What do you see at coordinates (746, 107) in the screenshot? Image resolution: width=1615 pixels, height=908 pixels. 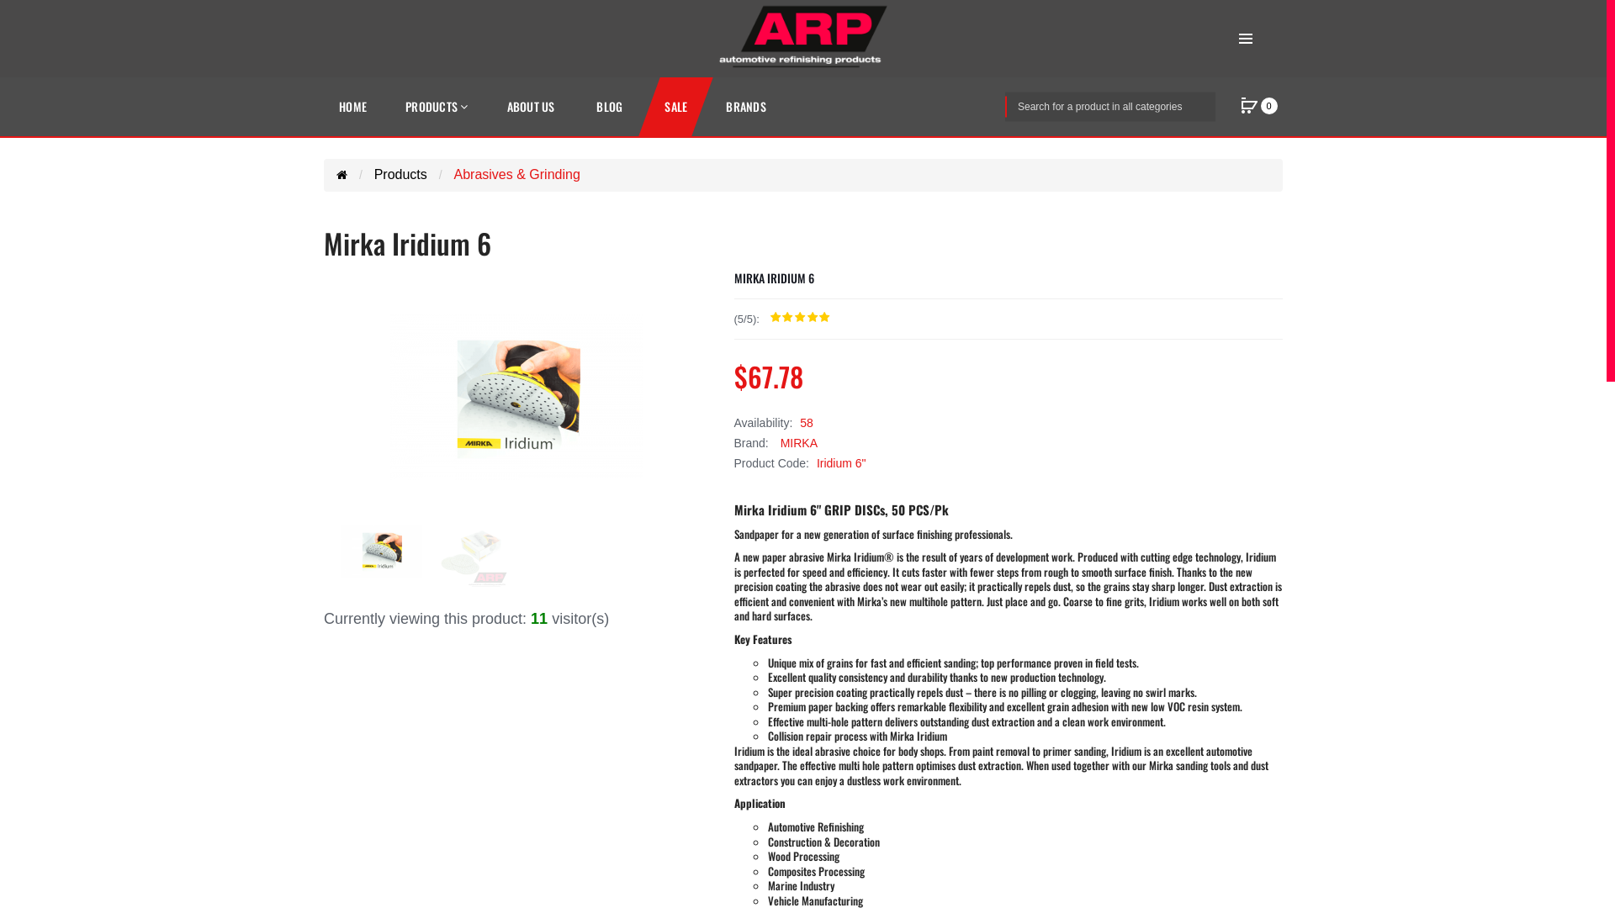 I see `BRANDS` at bounding box center [746, 107].